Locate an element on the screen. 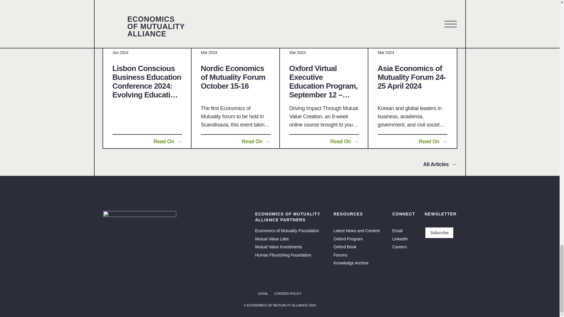  Email is located at coordinates (397, 230).